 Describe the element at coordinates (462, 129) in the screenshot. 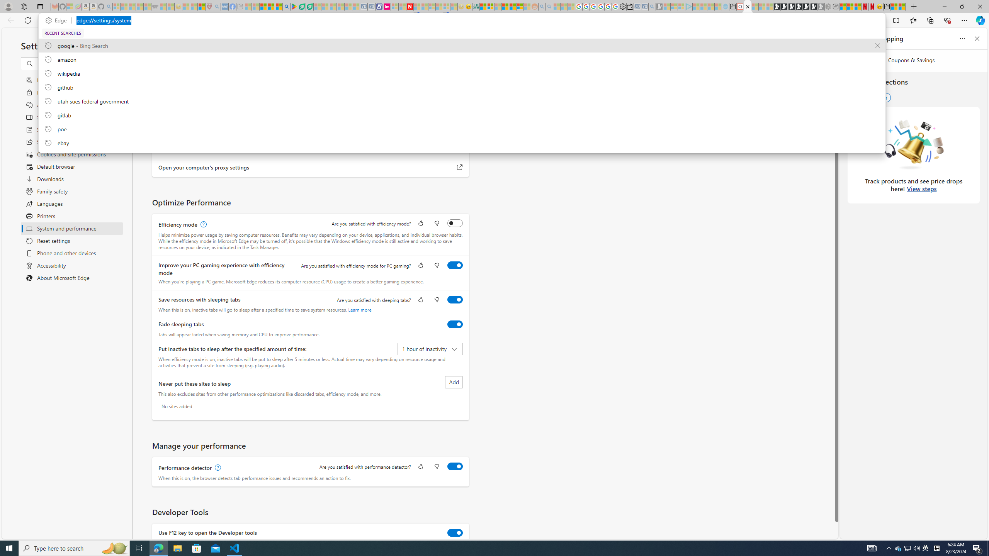

I see `poe, recent searches from history` at that location.